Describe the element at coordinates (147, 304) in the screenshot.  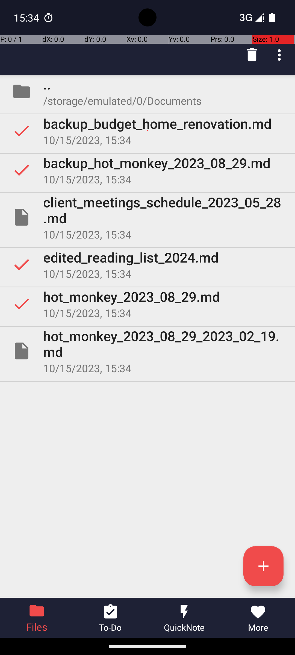
I see `Selected hot_monkey_2023_08_29.md 10/15/2023, 15:34` at that location.